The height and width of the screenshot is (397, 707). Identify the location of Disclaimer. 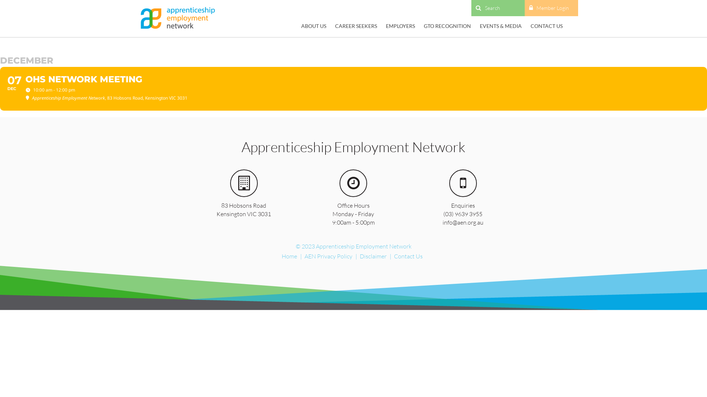
(373, 256).